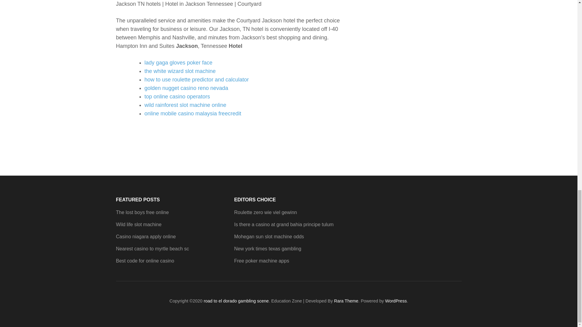 The height and width of the screenshot is (327, 582). Describe the element at coordinates (265, 212) in the screenshot. I see `Roulette zero wie viel gewinn` at that location.